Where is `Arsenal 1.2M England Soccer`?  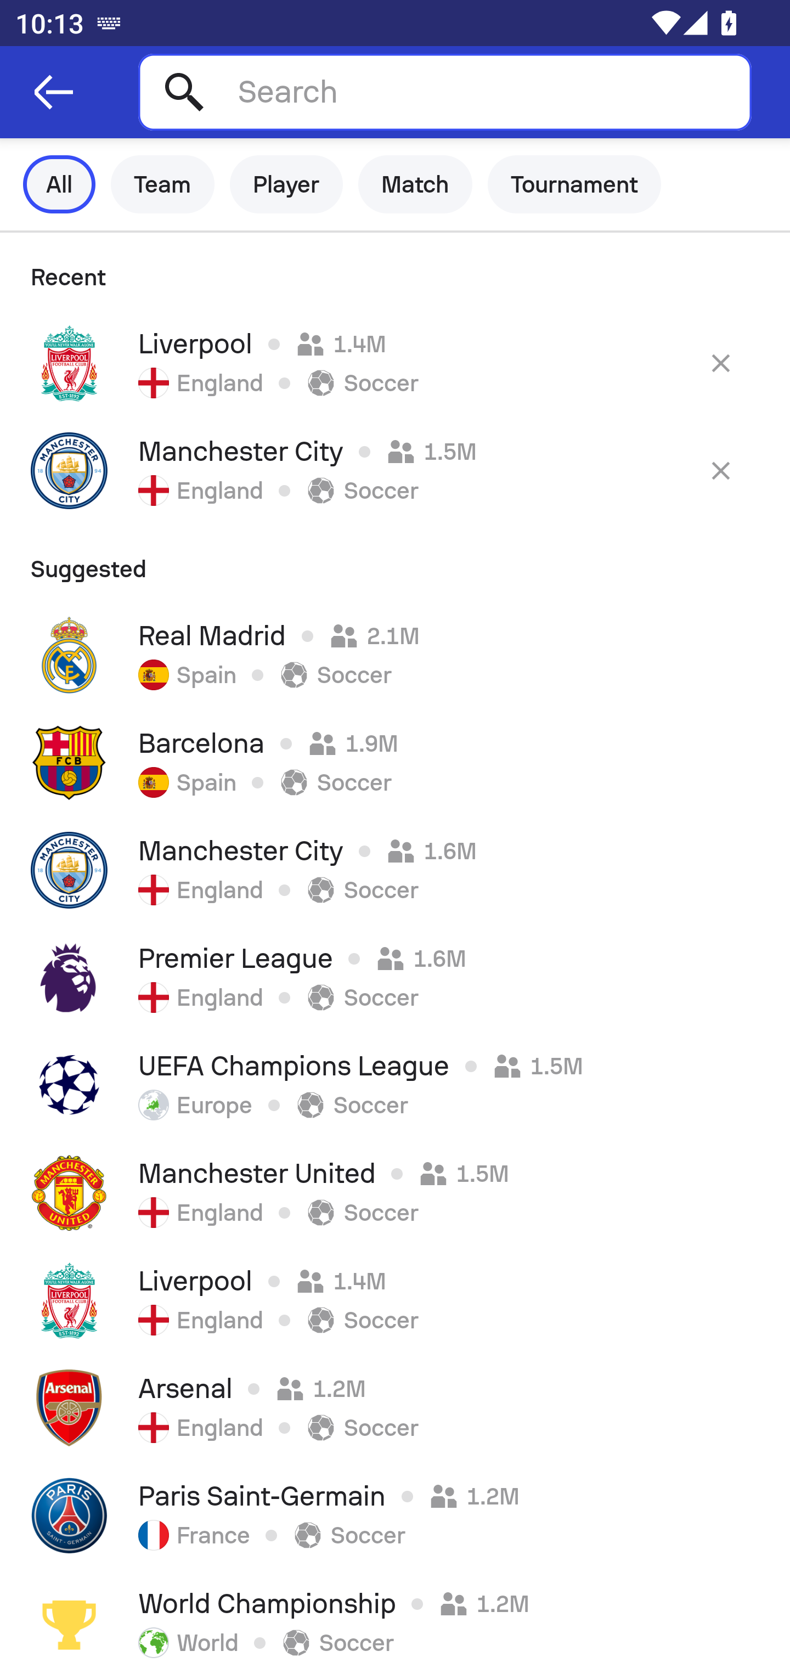 Arsenal 1.2M England Soccer is located at coordinates (395, 1408).